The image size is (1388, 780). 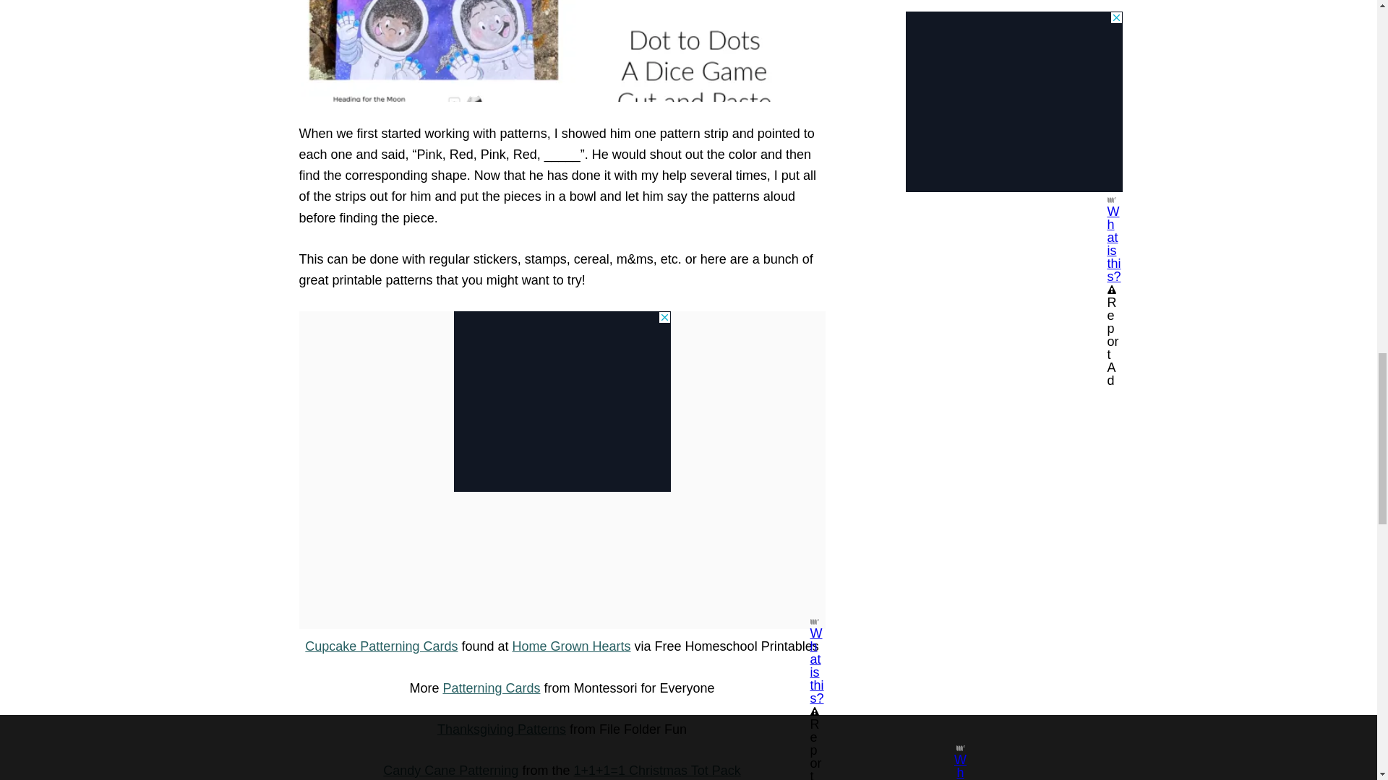 What do you see at coordinates (571, 646) in the screenshot?
I see `Home Grown Hearts` at bounding box center [571, 646].